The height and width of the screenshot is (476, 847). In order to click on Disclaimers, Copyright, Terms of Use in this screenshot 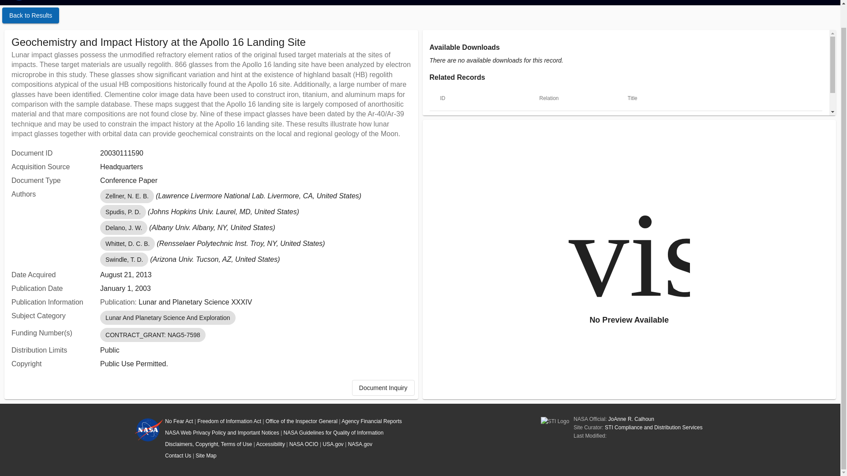, I will do `click(208, 444)`.